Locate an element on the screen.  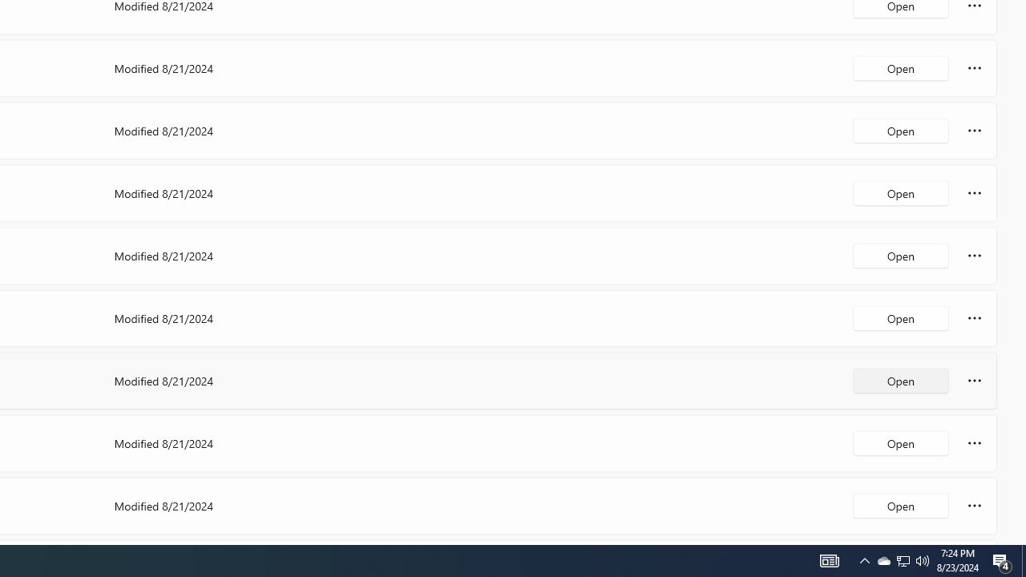
Open is located at coordinates (901, 505).